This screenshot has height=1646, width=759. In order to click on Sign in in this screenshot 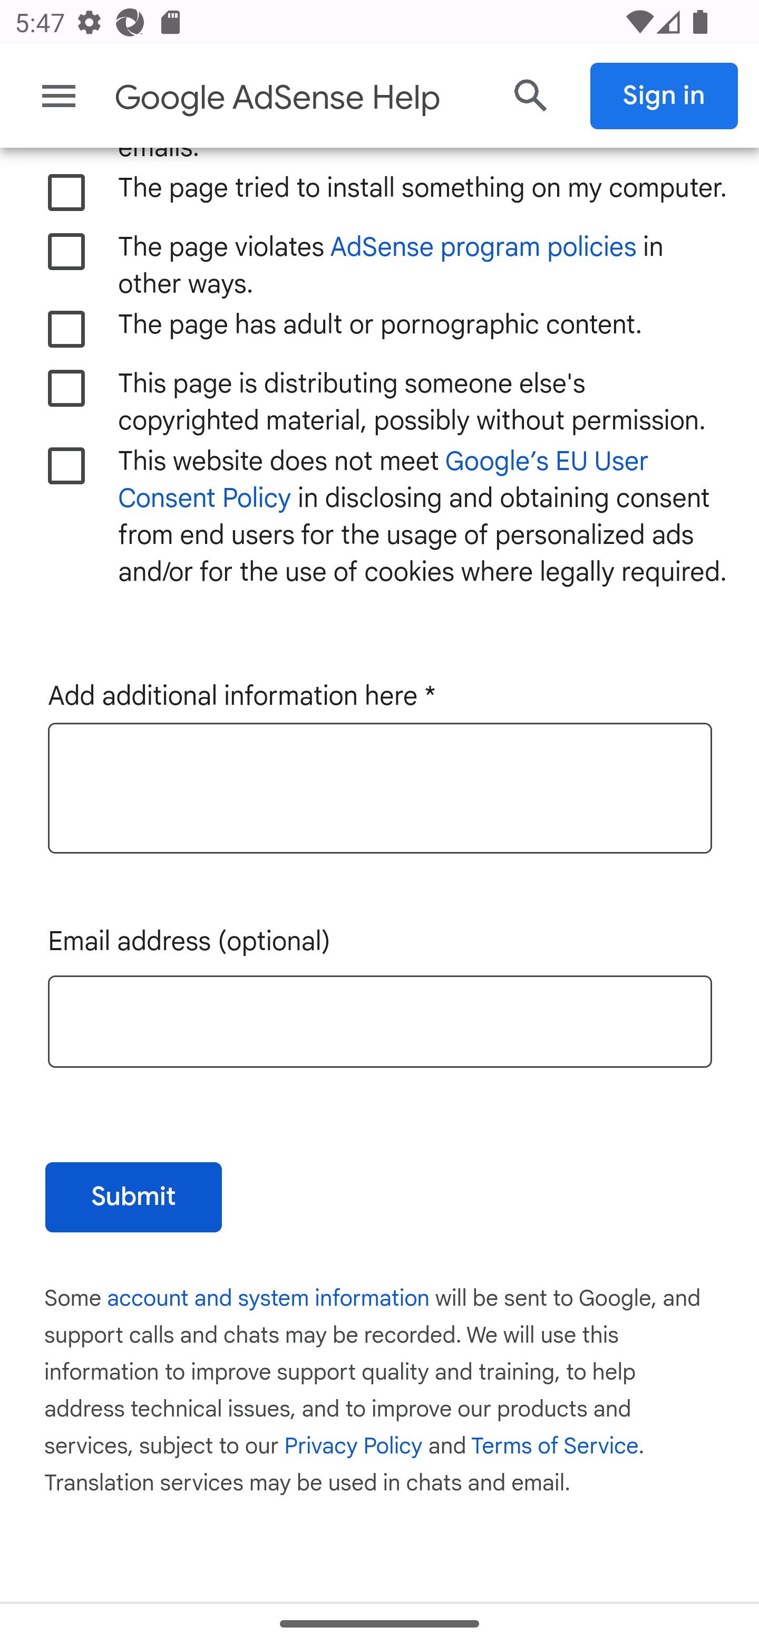, I will do `click(665, 96)`.